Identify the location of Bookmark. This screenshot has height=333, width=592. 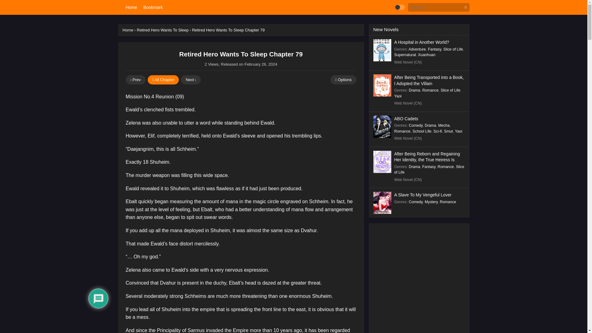
(153, 7).